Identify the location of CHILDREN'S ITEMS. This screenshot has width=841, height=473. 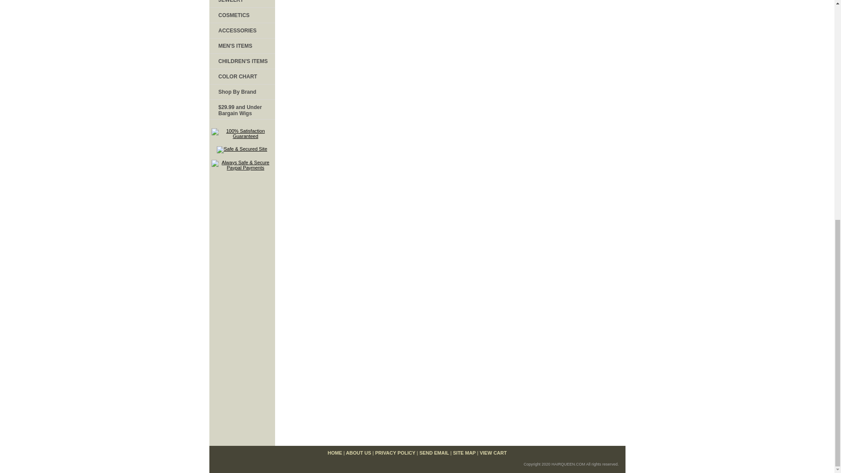
(242, 61).